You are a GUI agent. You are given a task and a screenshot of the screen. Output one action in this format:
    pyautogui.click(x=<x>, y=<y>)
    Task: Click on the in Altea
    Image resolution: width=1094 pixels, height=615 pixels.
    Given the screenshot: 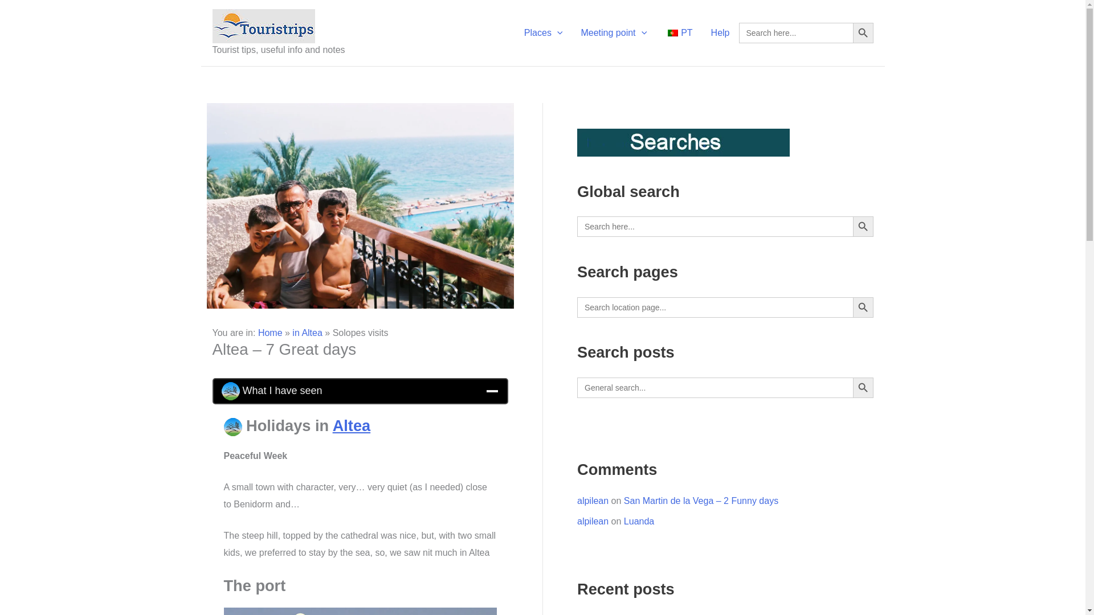 What is the action you would take?
    pyautogui.click(x=307, y=333)
    